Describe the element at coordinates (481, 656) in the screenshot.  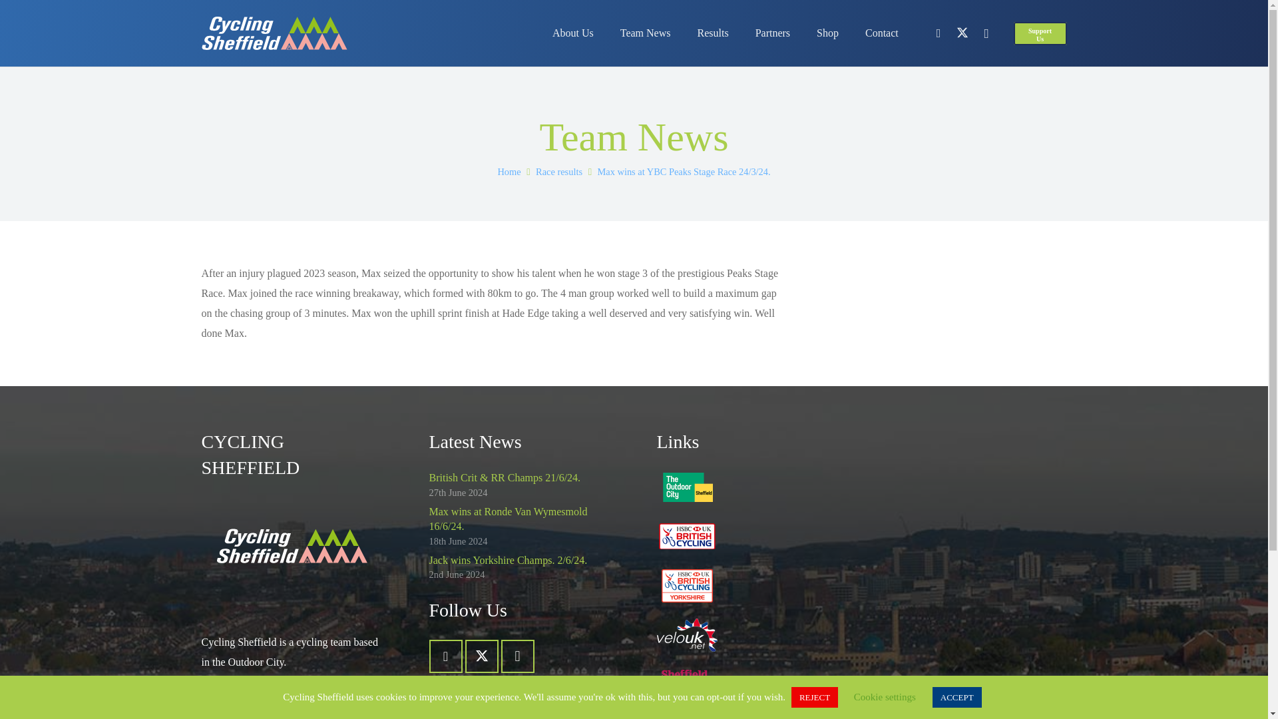
I see `Twitter` at that location.